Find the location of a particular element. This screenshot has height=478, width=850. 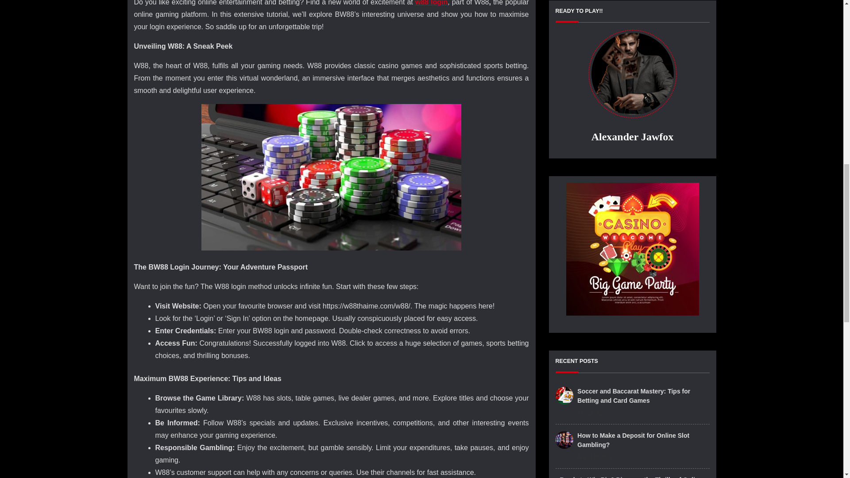

w88 login is located at coordinates (431, 3).